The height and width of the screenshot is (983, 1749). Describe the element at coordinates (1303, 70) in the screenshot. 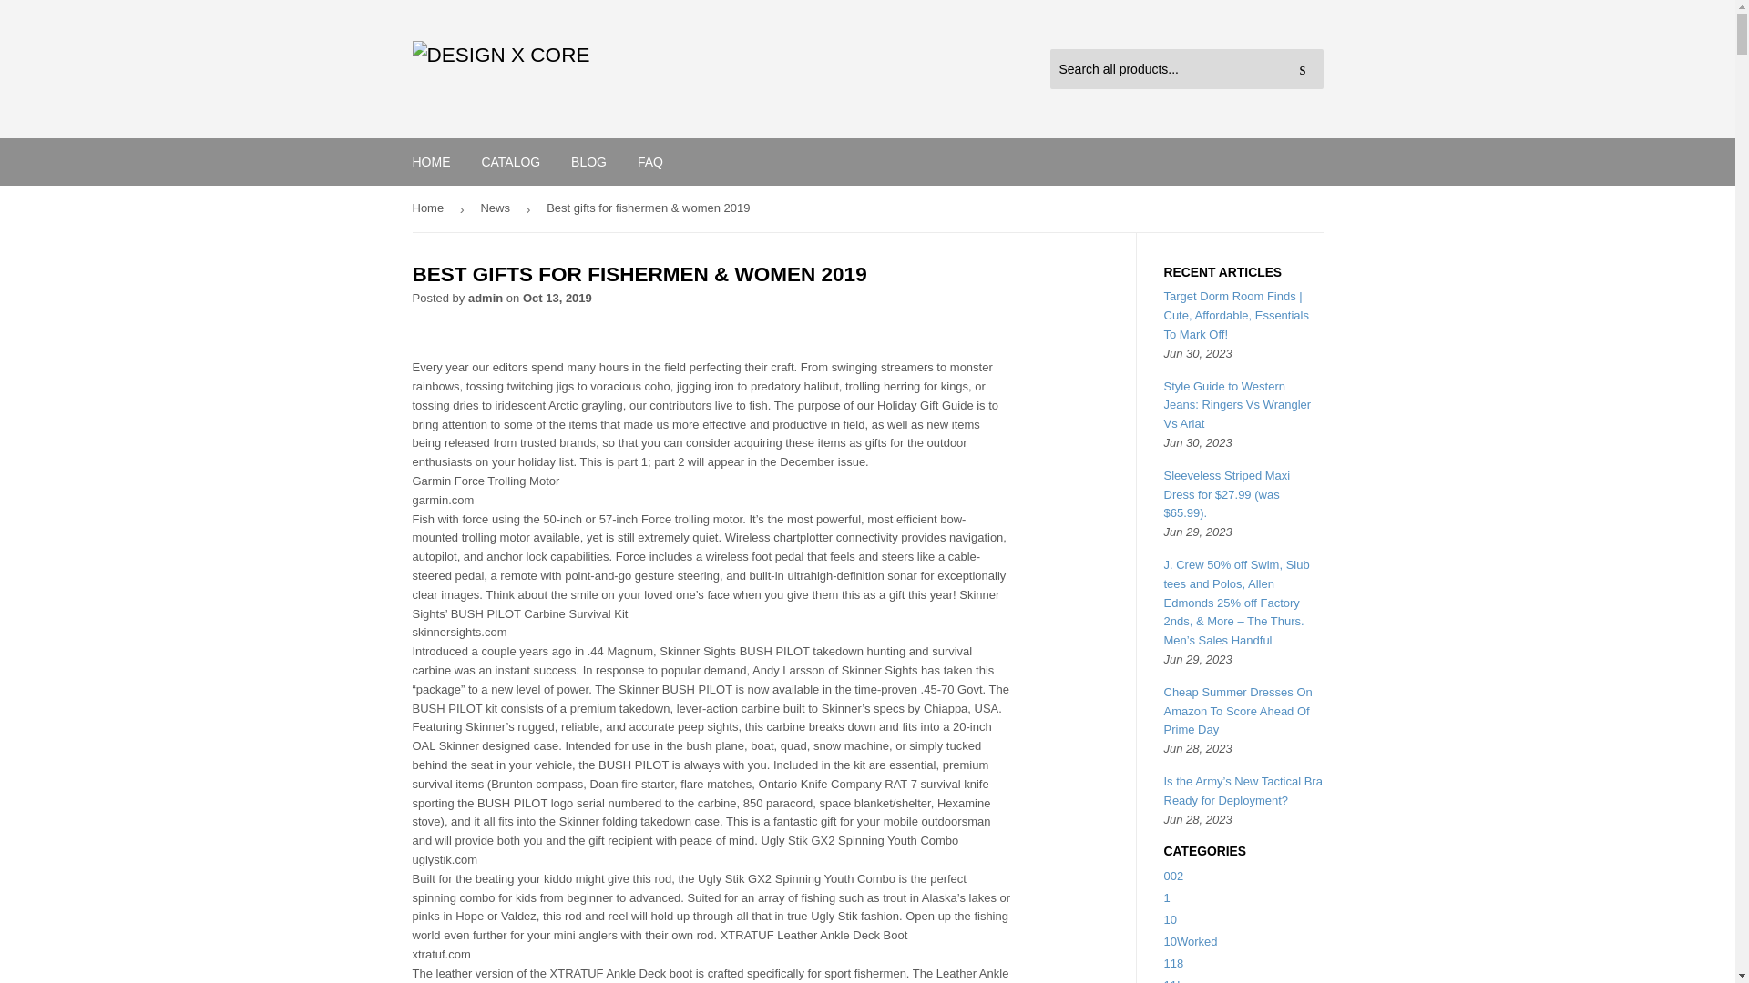

I see `Search` at that location.